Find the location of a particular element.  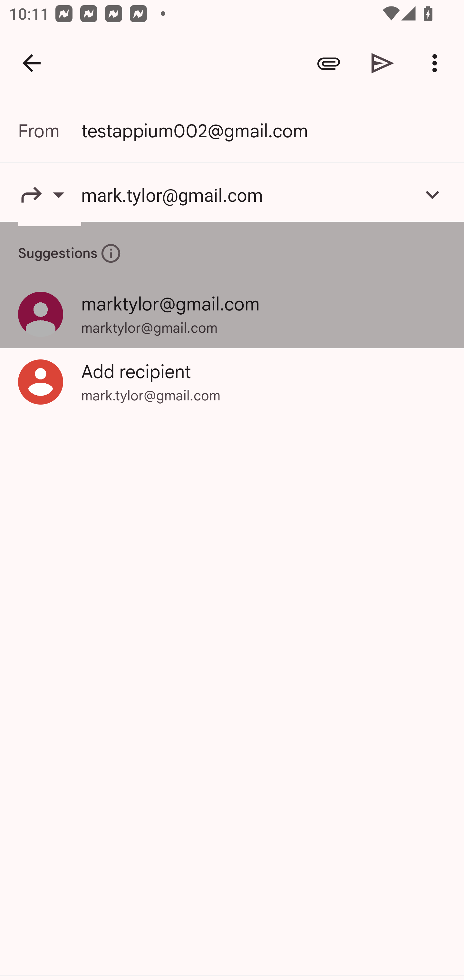

Navigate up is located at coordinates (32, 63).